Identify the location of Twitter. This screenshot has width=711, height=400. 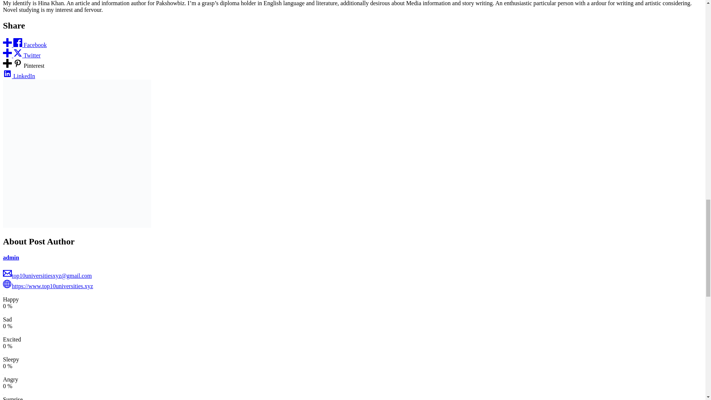
(21, 55).